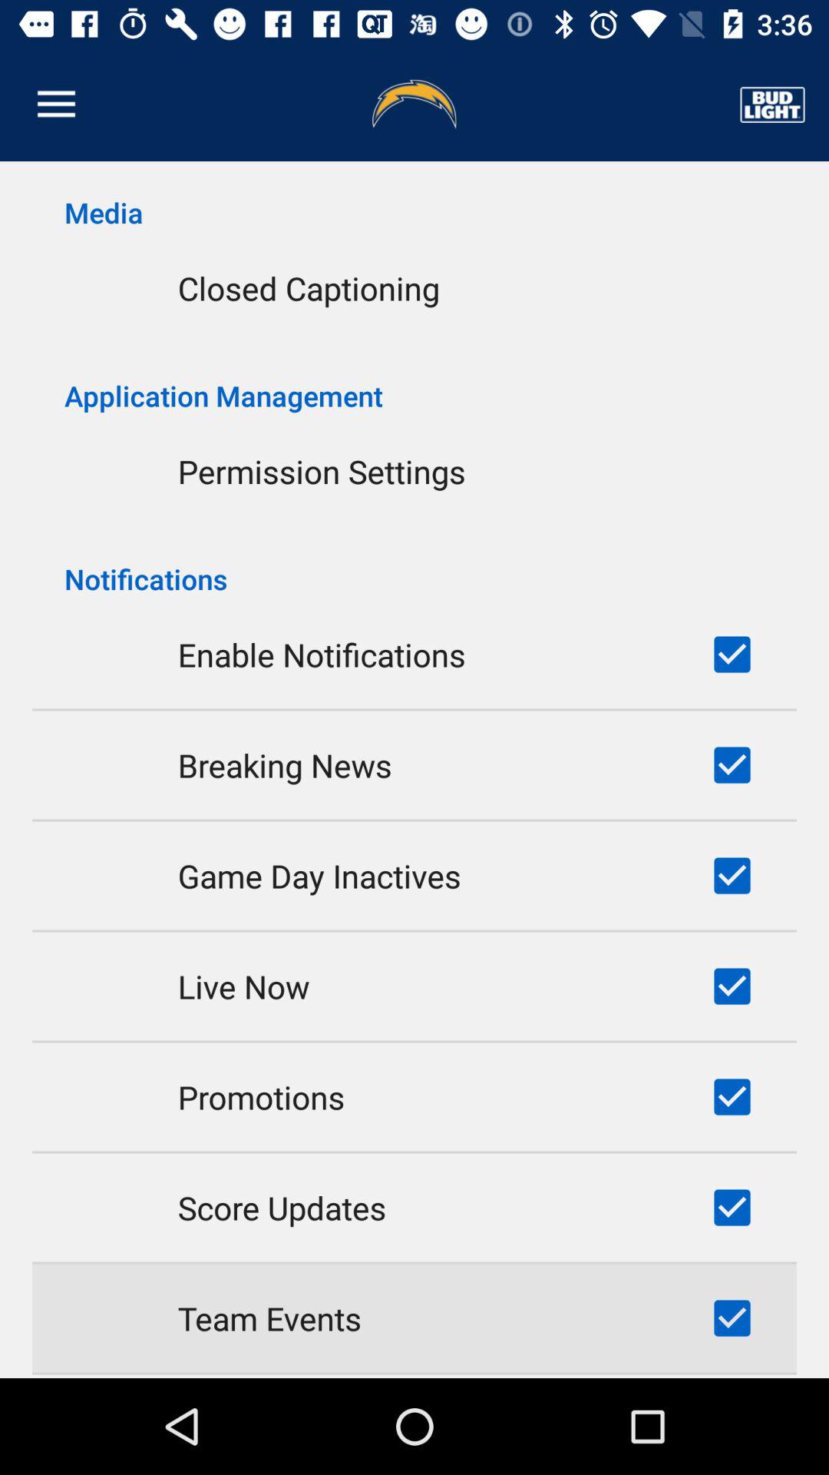  I want to click on select the check box beside live now, so click(732, 986).